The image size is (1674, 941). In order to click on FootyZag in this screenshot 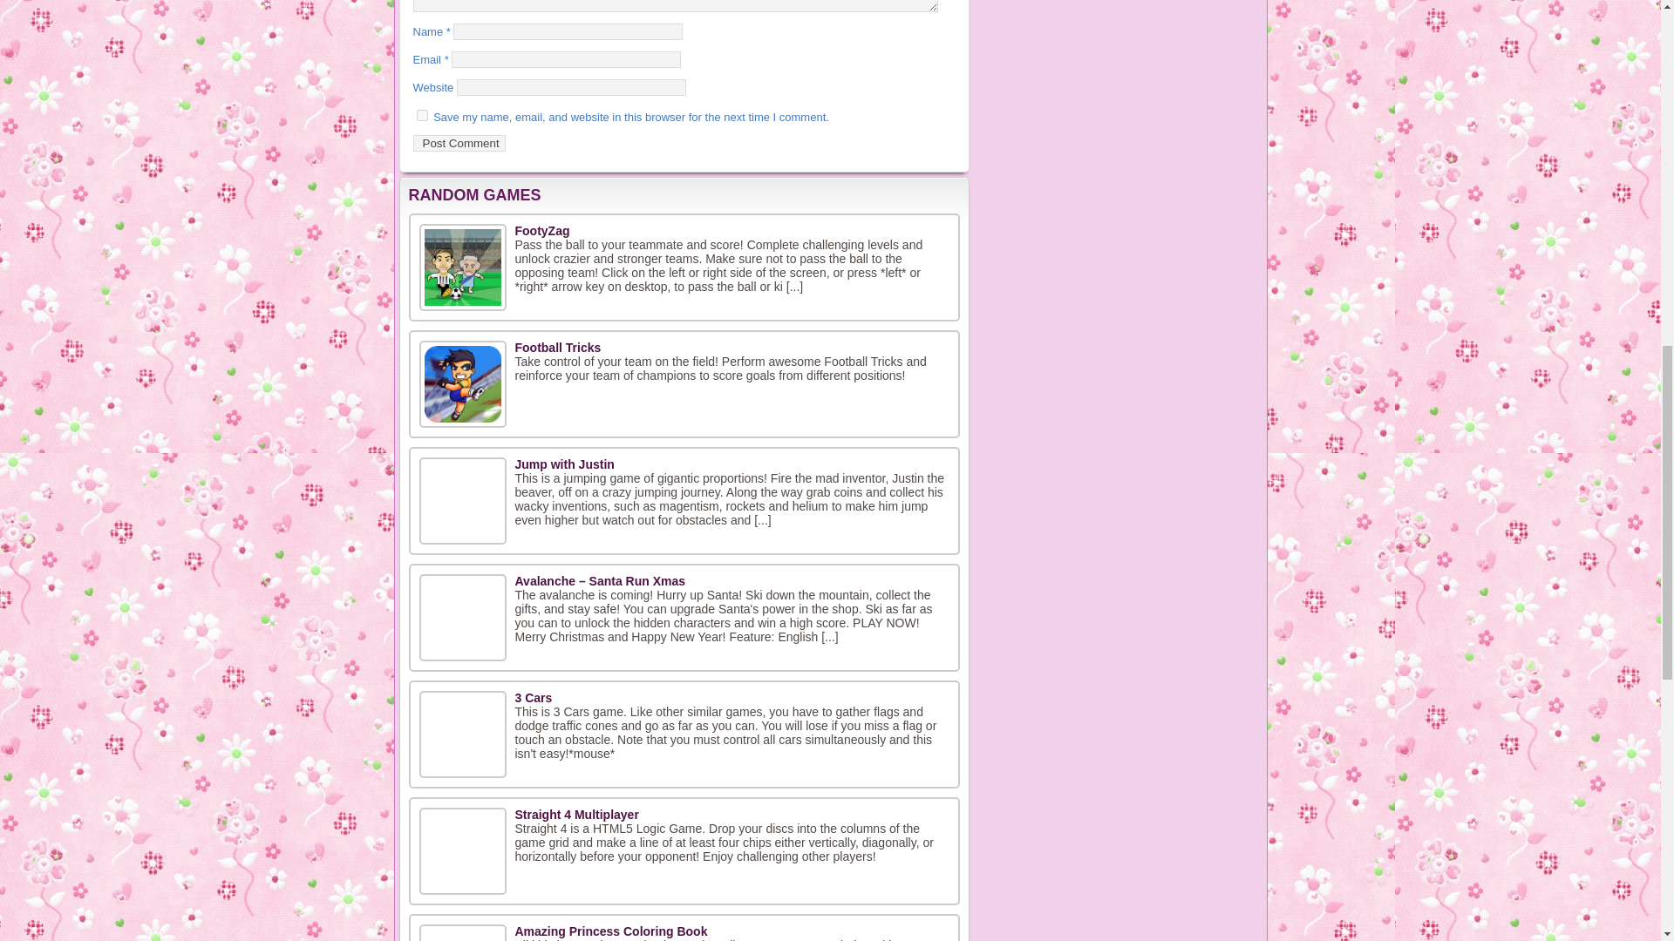, I will do `click(462, 267)`.